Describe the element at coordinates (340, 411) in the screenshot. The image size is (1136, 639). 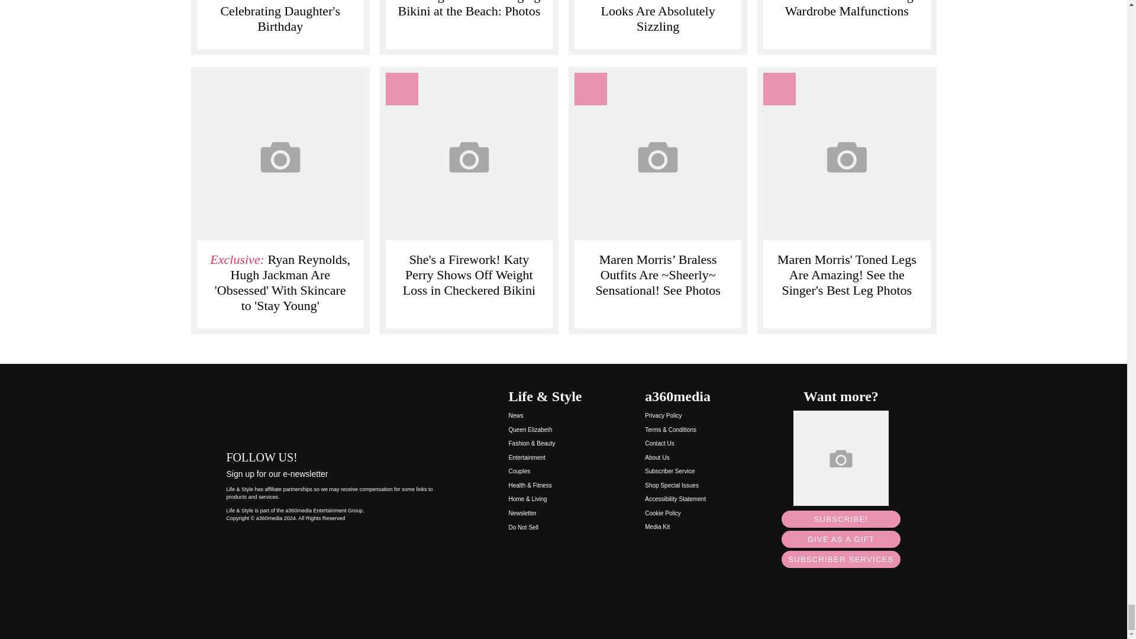
I see `Home` at that location.